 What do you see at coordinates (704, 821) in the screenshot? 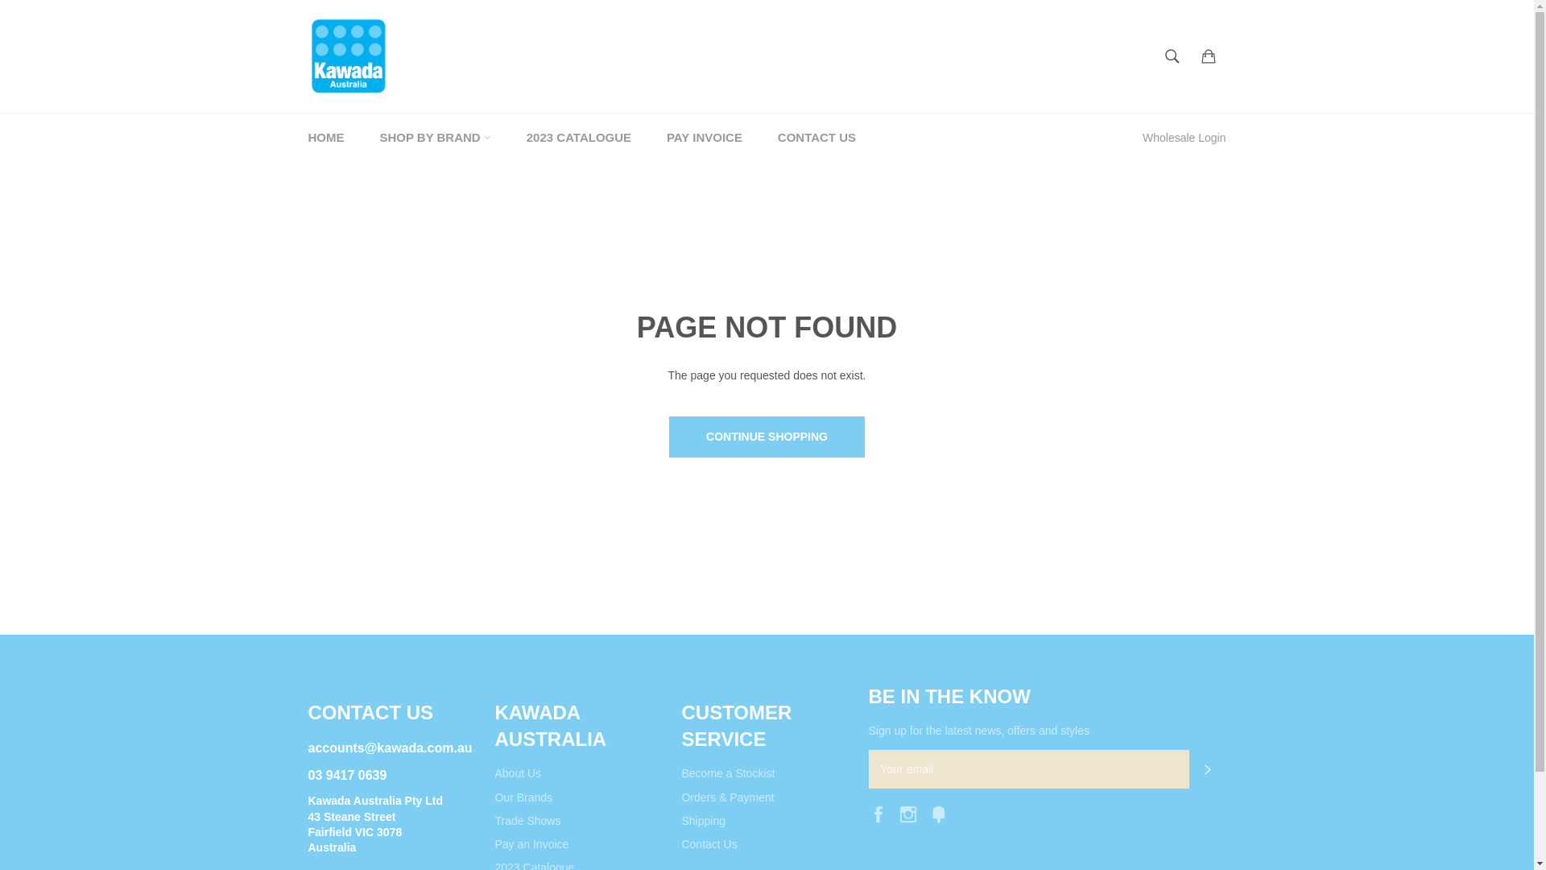
I see `Shipping` at bounding box center [704, 821].